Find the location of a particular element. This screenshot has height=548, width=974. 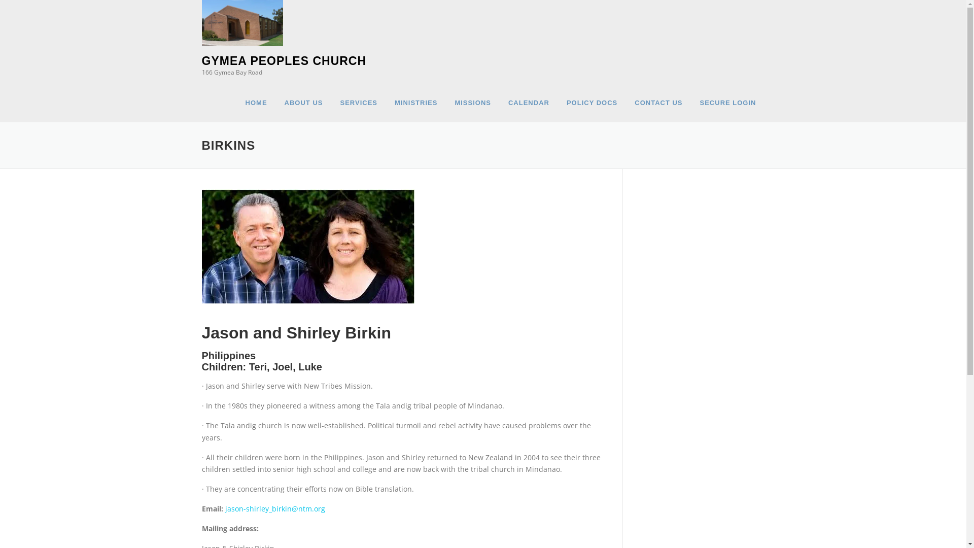

POLICY DOCS is located at coordinates (592, 102).